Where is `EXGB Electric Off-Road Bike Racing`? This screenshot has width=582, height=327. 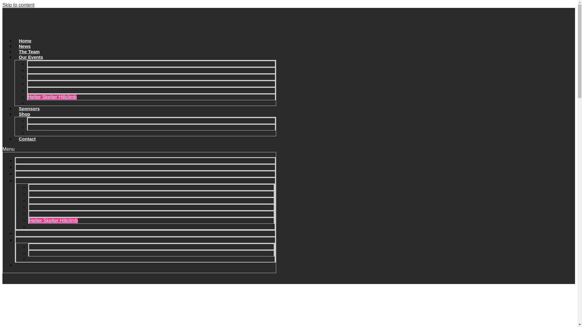
EXGB Electric Off-Road Bike Racing is located at coordinates (69, 200).